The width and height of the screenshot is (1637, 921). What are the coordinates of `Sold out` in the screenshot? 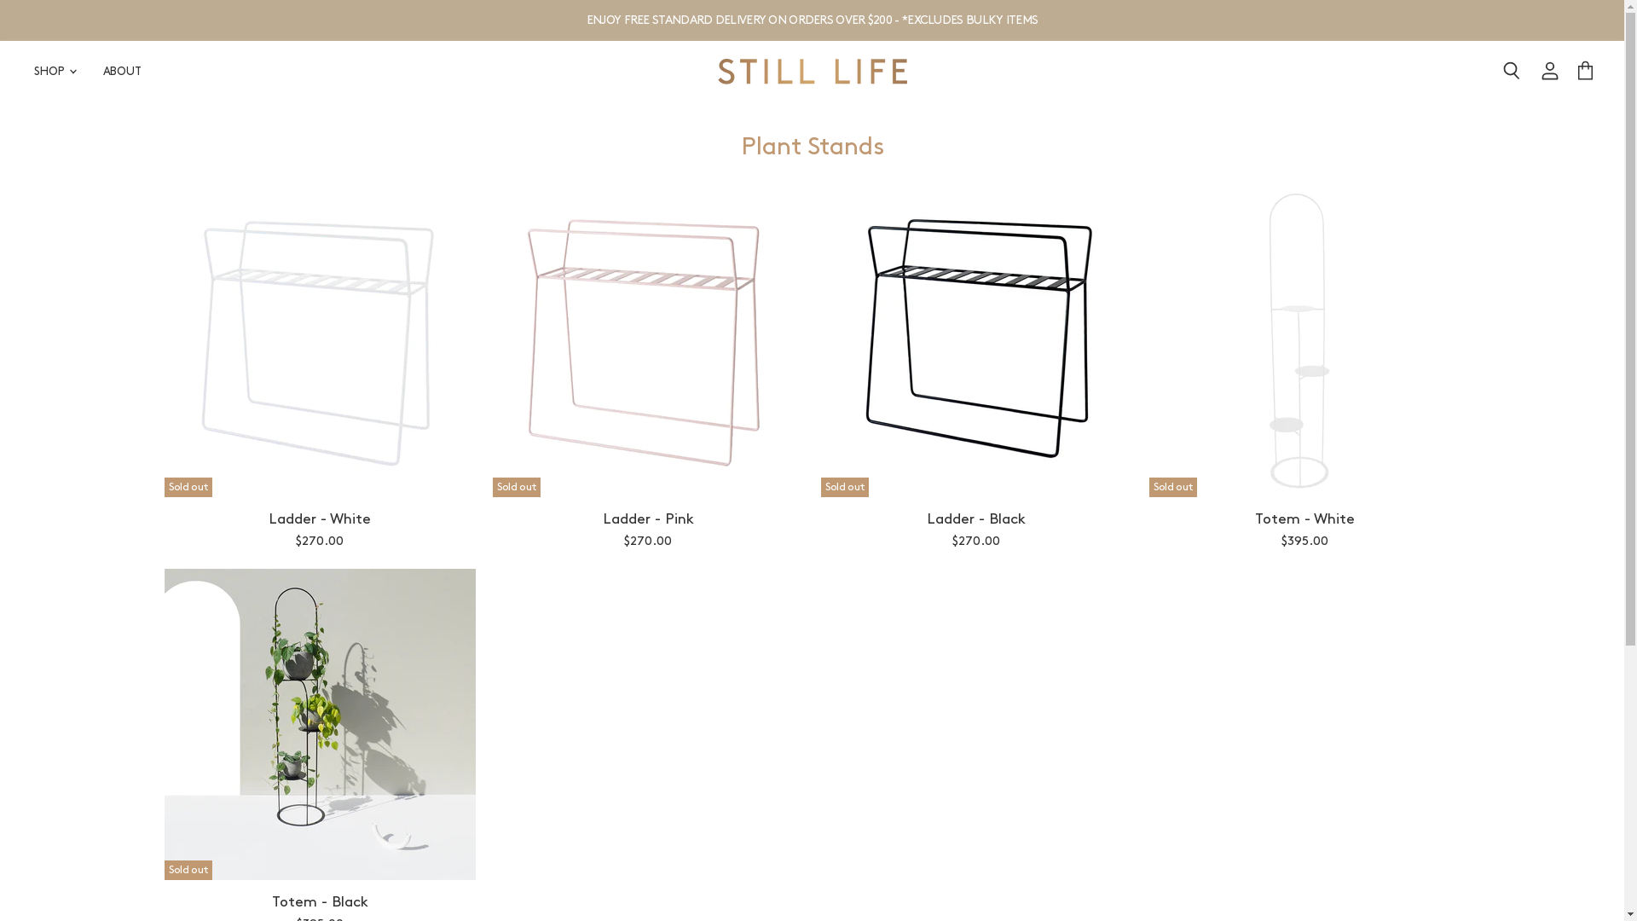 It's located at (319, 341).